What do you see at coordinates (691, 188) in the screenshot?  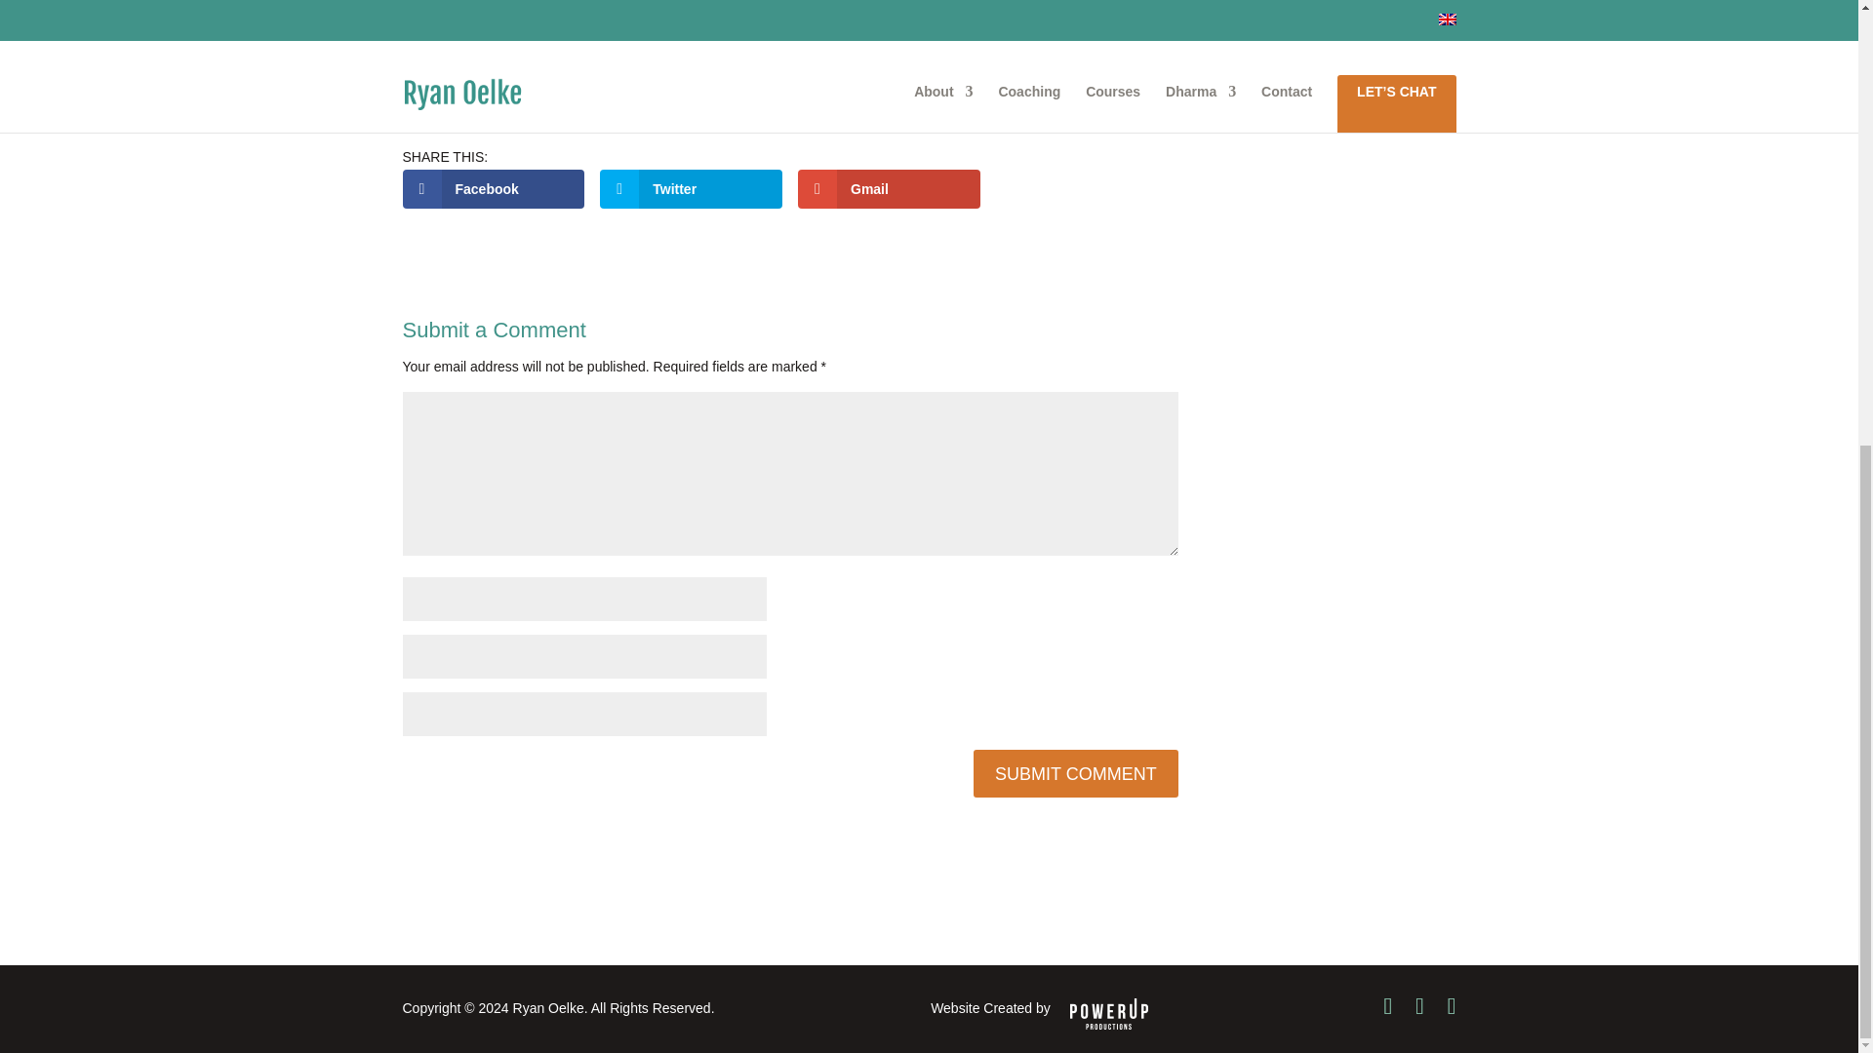 I see `Twitter` at bounding box center [691, 188].